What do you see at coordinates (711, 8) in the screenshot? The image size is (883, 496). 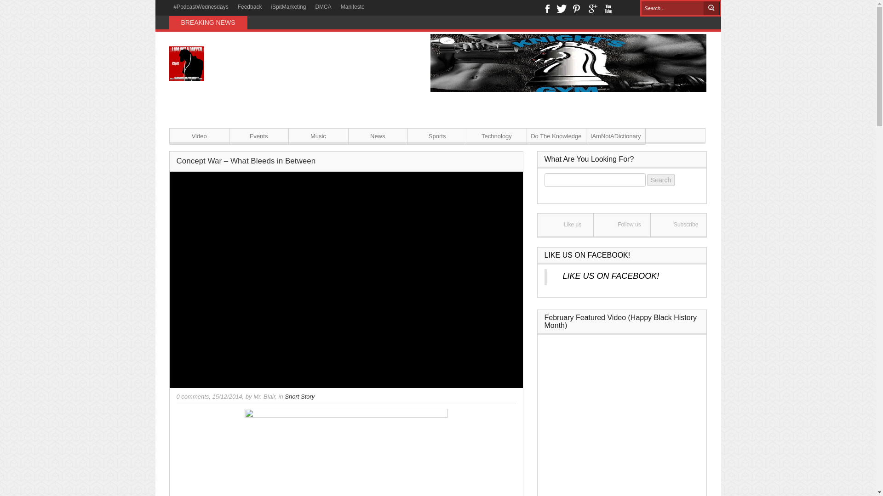 I see `Search` at bounding box center [711, 8].